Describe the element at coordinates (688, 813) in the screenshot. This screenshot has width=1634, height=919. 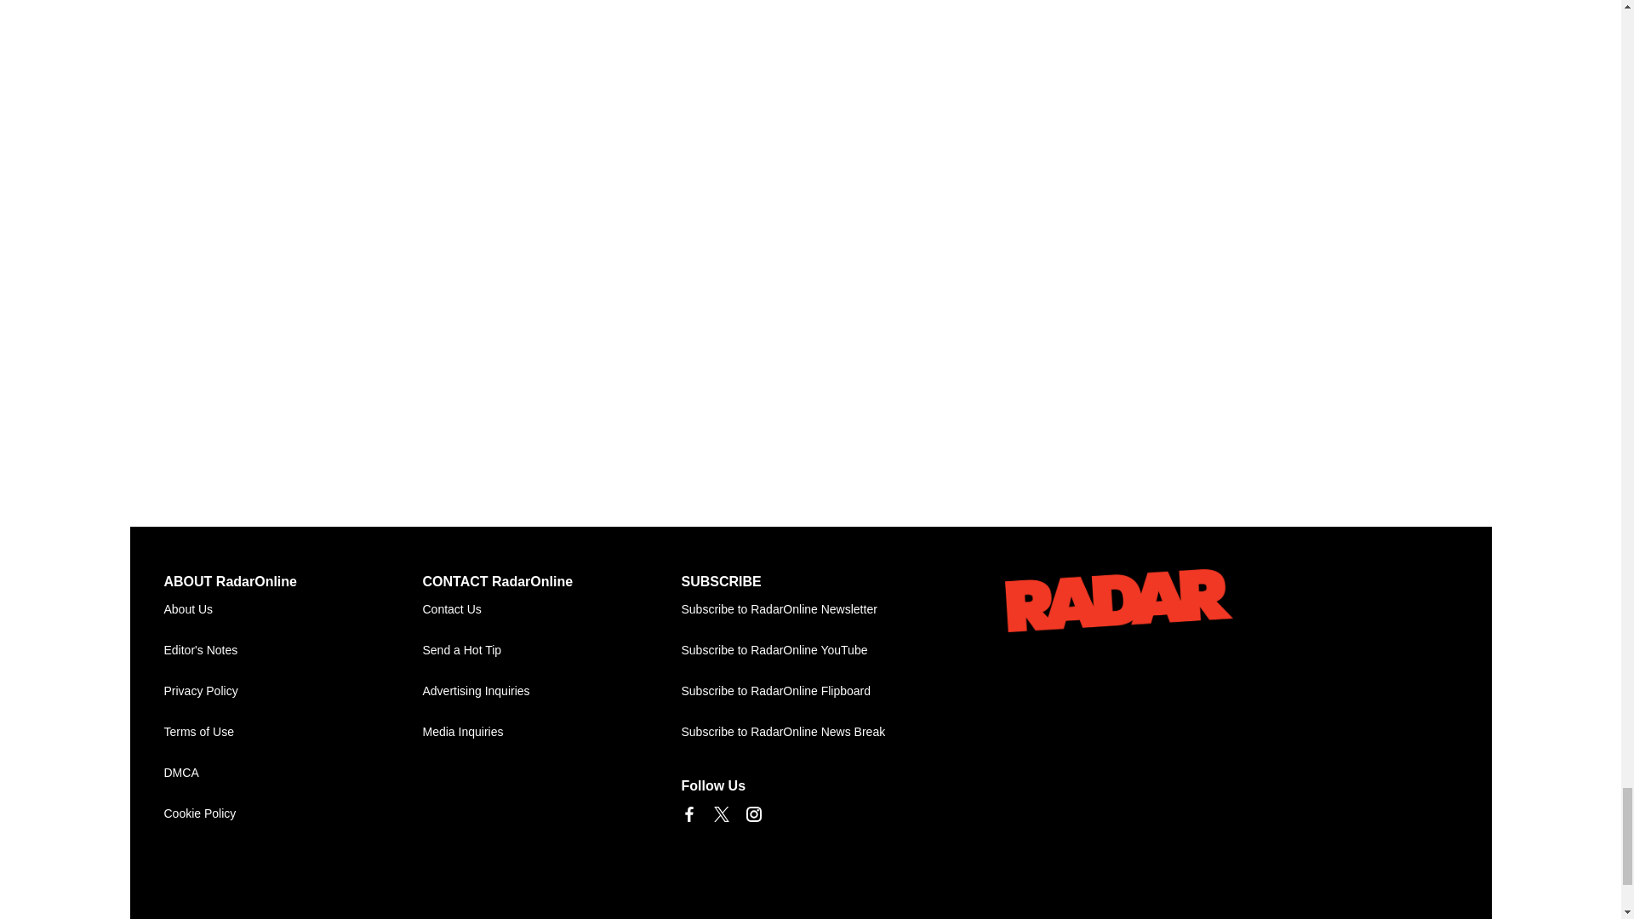
I see `Link to Facebook` at that location.